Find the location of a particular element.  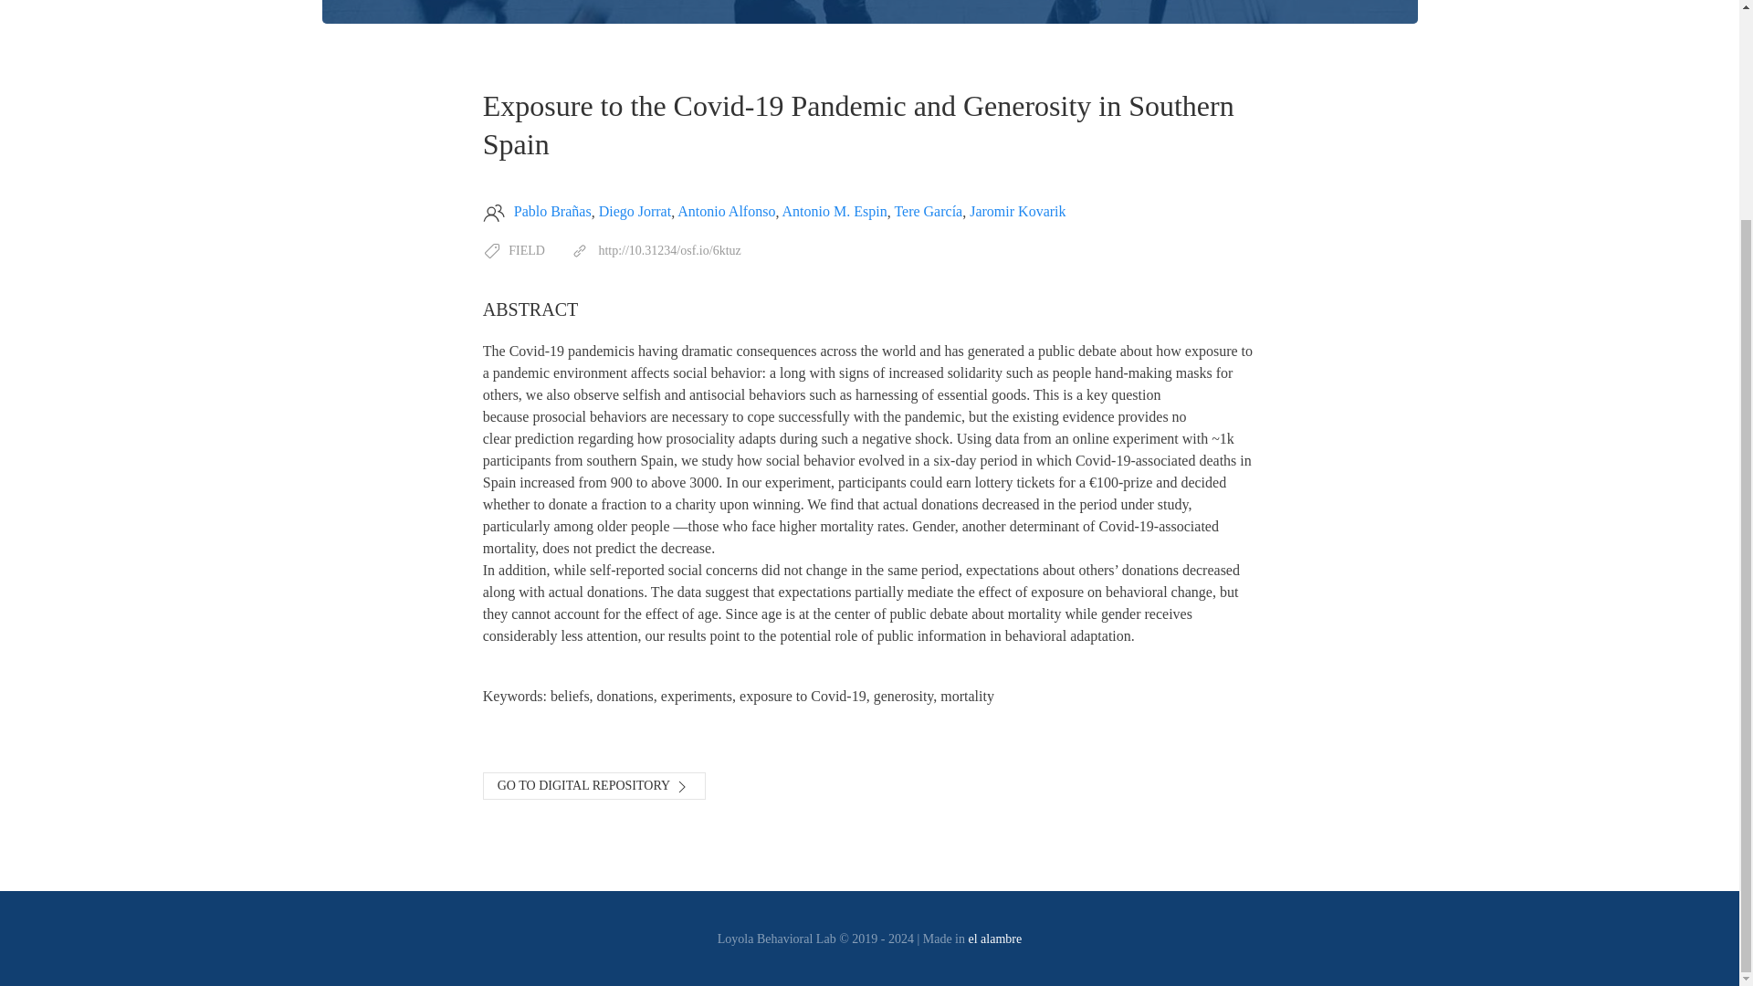

Jaromir Kovarik is located at coordinates (1017, 212).